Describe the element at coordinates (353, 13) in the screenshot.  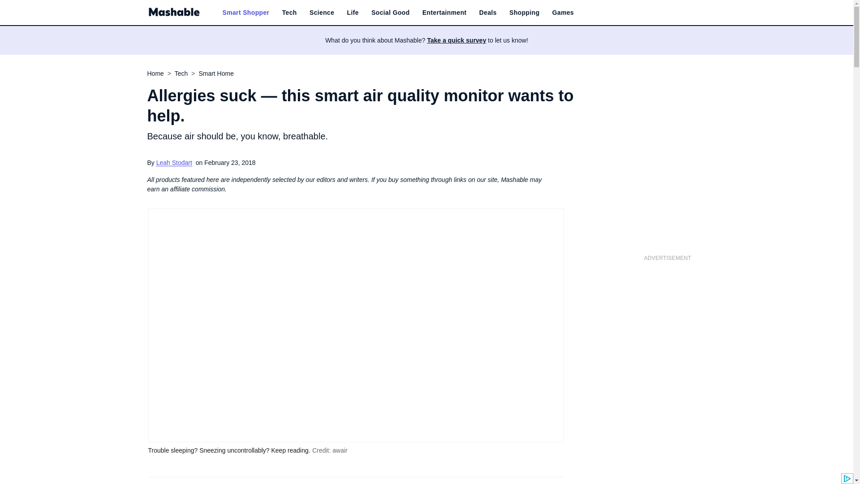
I see `Life` at that location.